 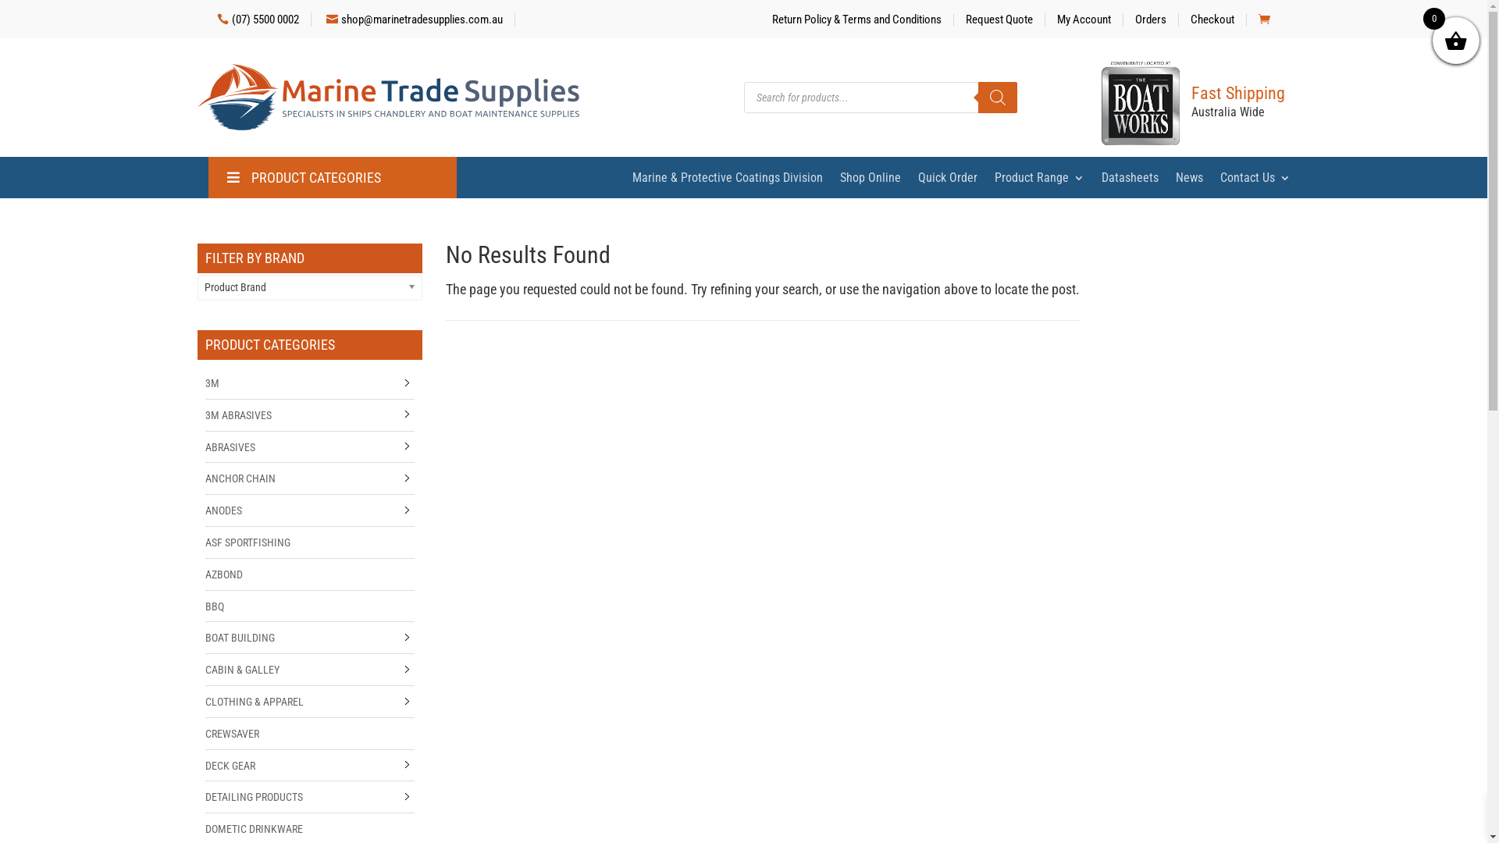 I want to click on BOAT BUILDING, so click(x=239, y=638).